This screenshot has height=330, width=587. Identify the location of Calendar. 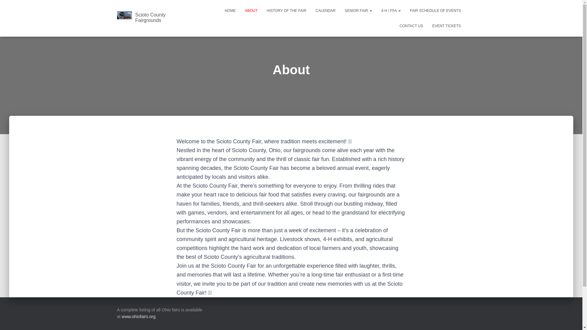
(325, 10).